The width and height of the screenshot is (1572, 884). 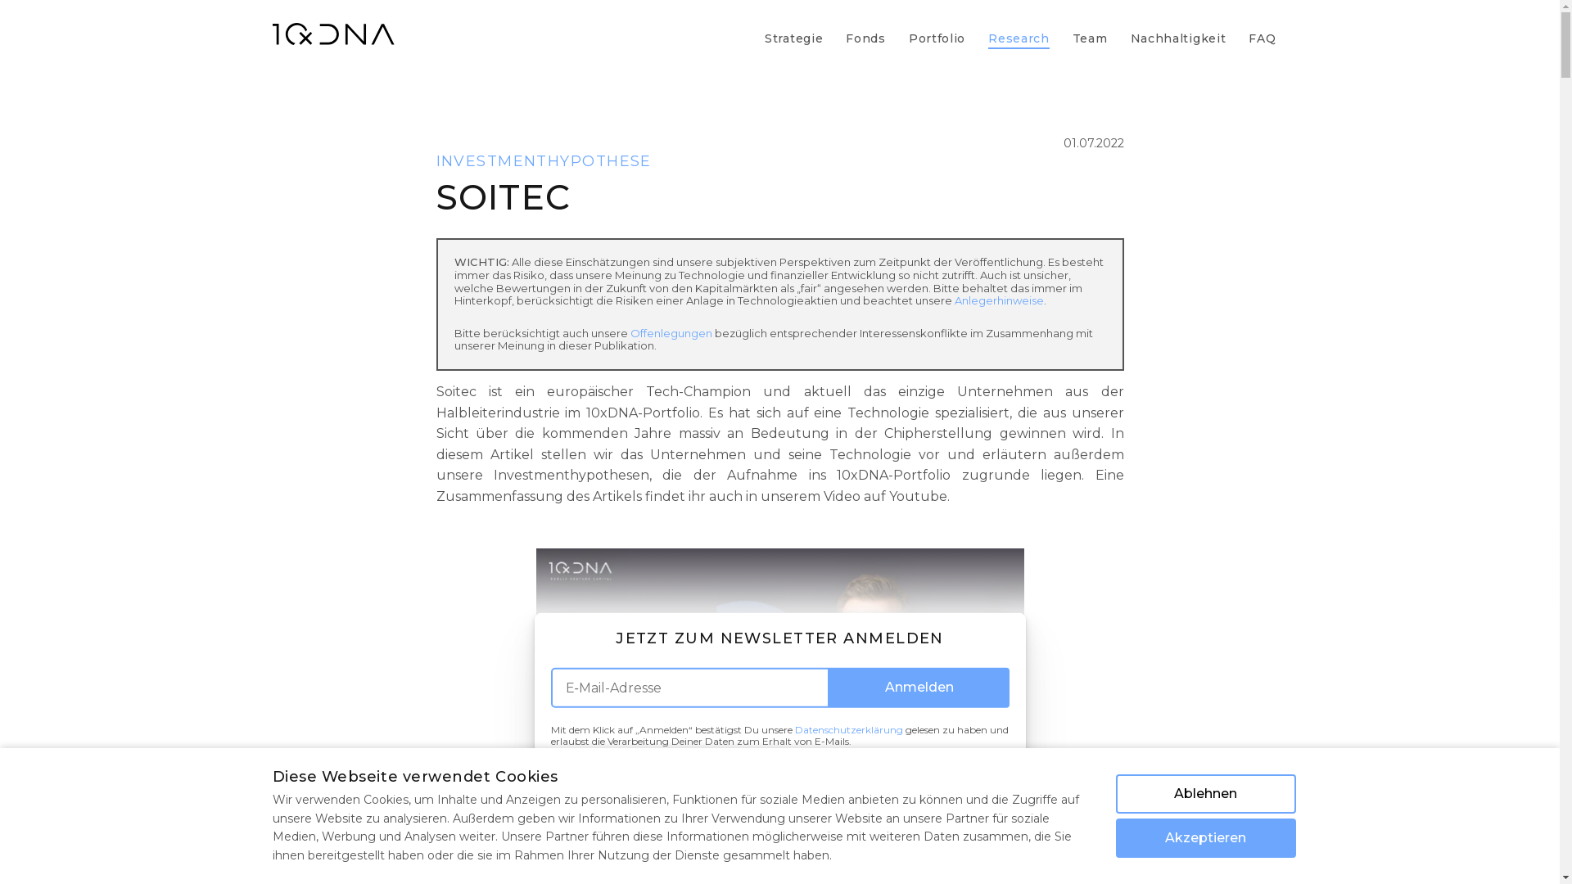 What do you see at coordinates (866, 28) in the screenshot?
I see `Fonds` at bounding box center [866, 28].